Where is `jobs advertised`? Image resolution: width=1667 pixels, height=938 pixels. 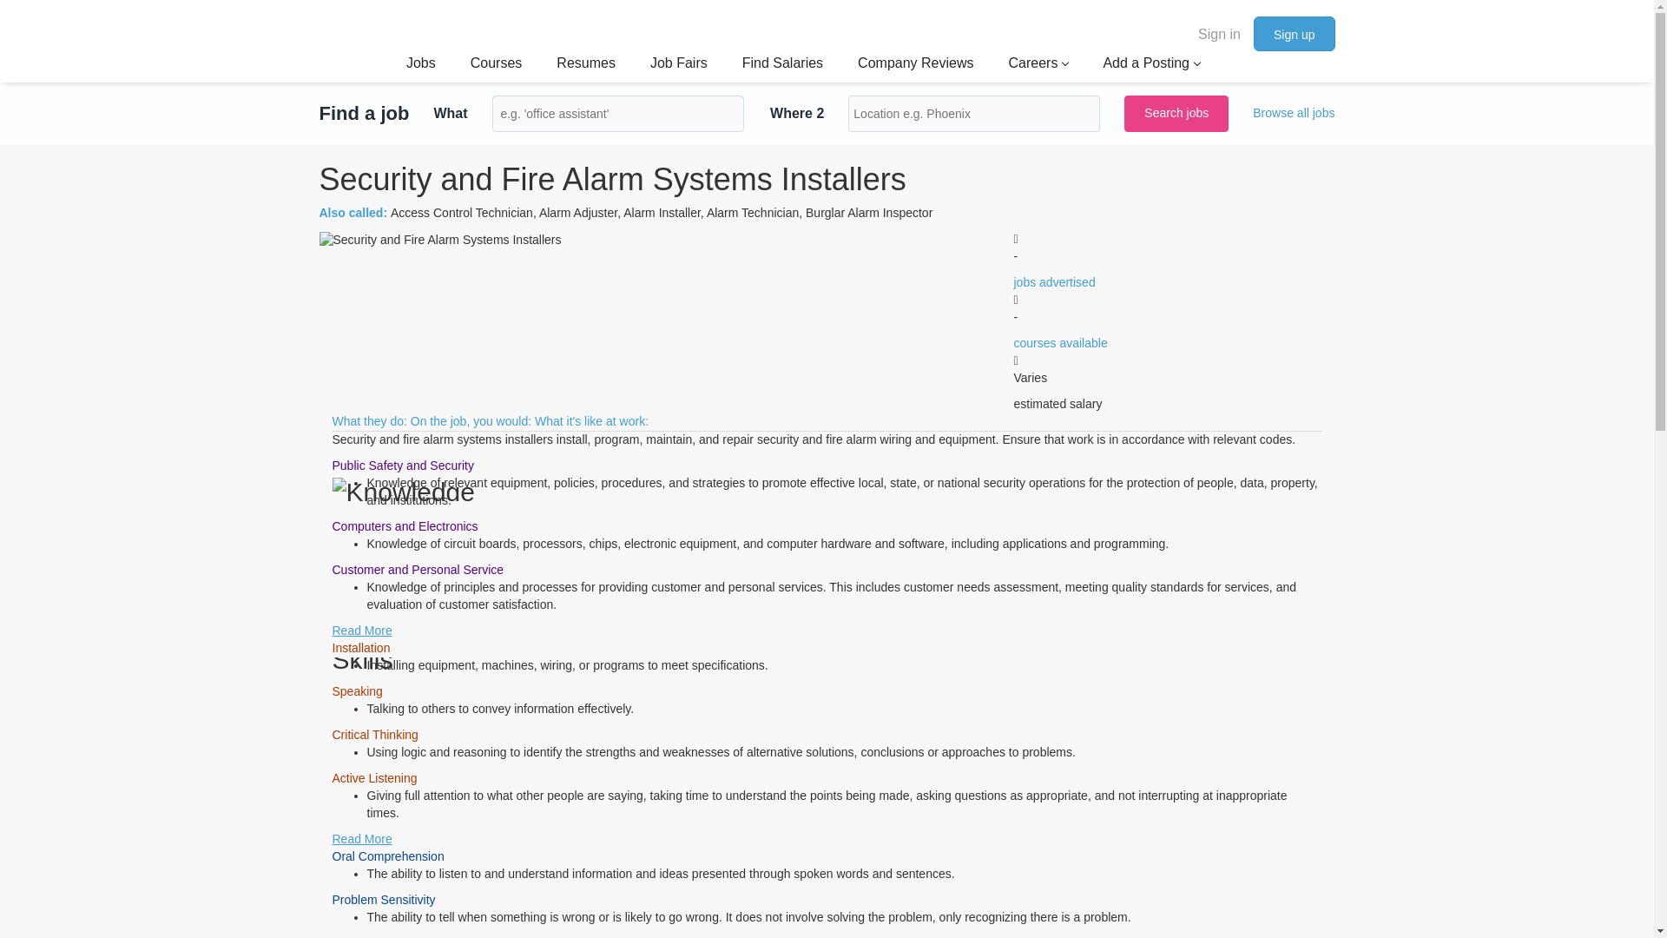
jobs advertised is located at coordinates (1054, 281).